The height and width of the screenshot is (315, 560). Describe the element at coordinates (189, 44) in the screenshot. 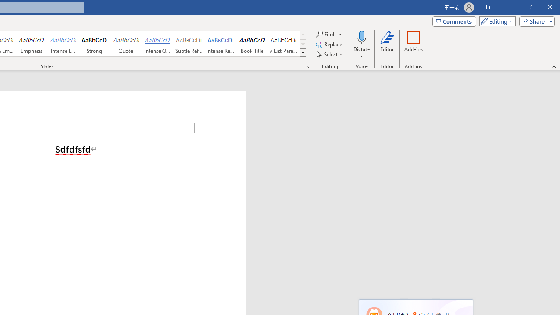

I see `Subtle Reference` at that location.